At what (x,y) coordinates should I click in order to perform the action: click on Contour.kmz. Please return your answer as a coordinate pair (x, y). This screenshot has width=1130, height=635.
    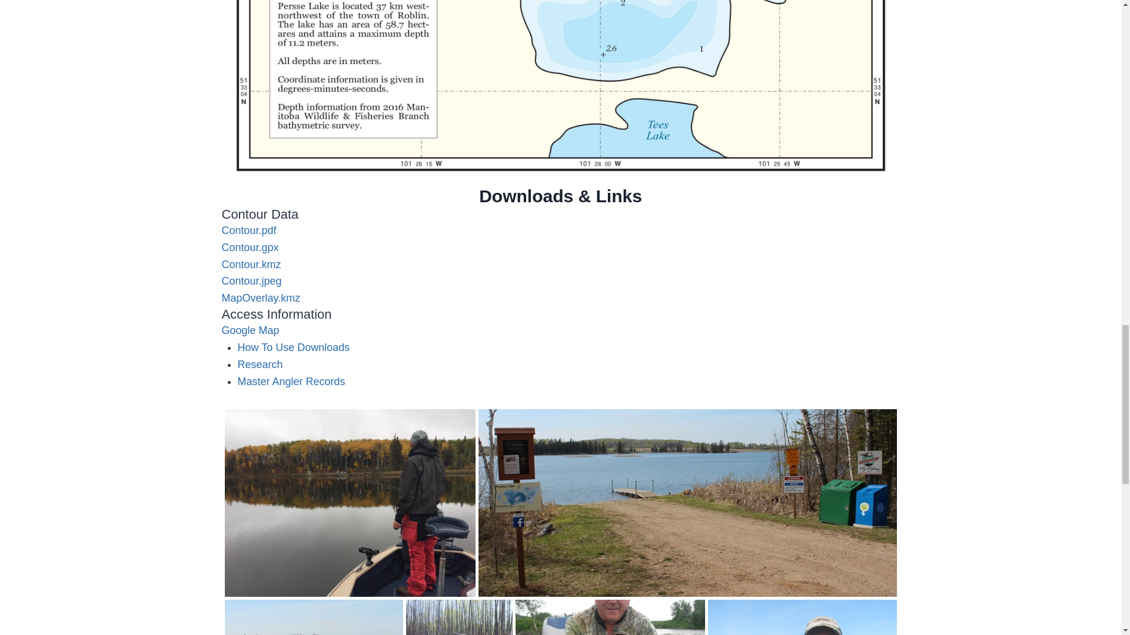
    Looking at the image, I should click on (251, 265).